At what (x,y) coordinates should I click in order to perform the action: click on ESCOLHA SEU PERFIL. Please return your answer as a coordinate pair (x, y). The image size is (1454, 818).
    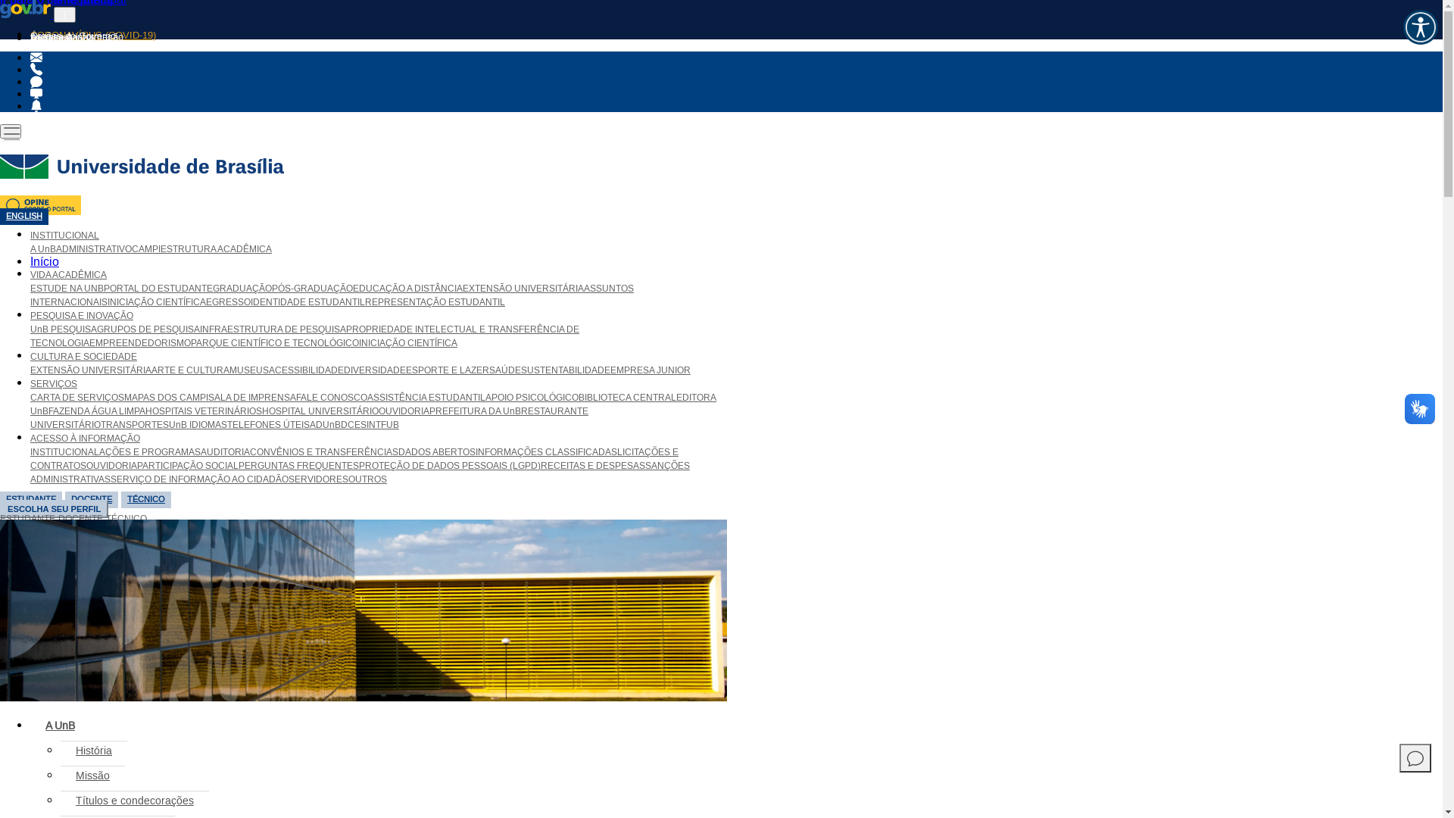
    Looking at the image, I should click on (55, 509).